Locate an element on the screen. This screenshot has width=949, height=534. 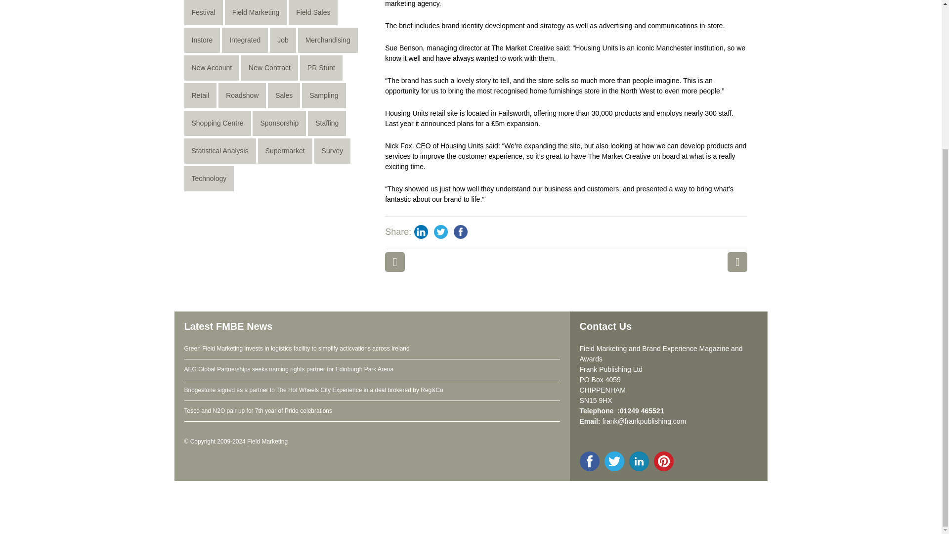
Facebook is located at coordinates (461, 232).